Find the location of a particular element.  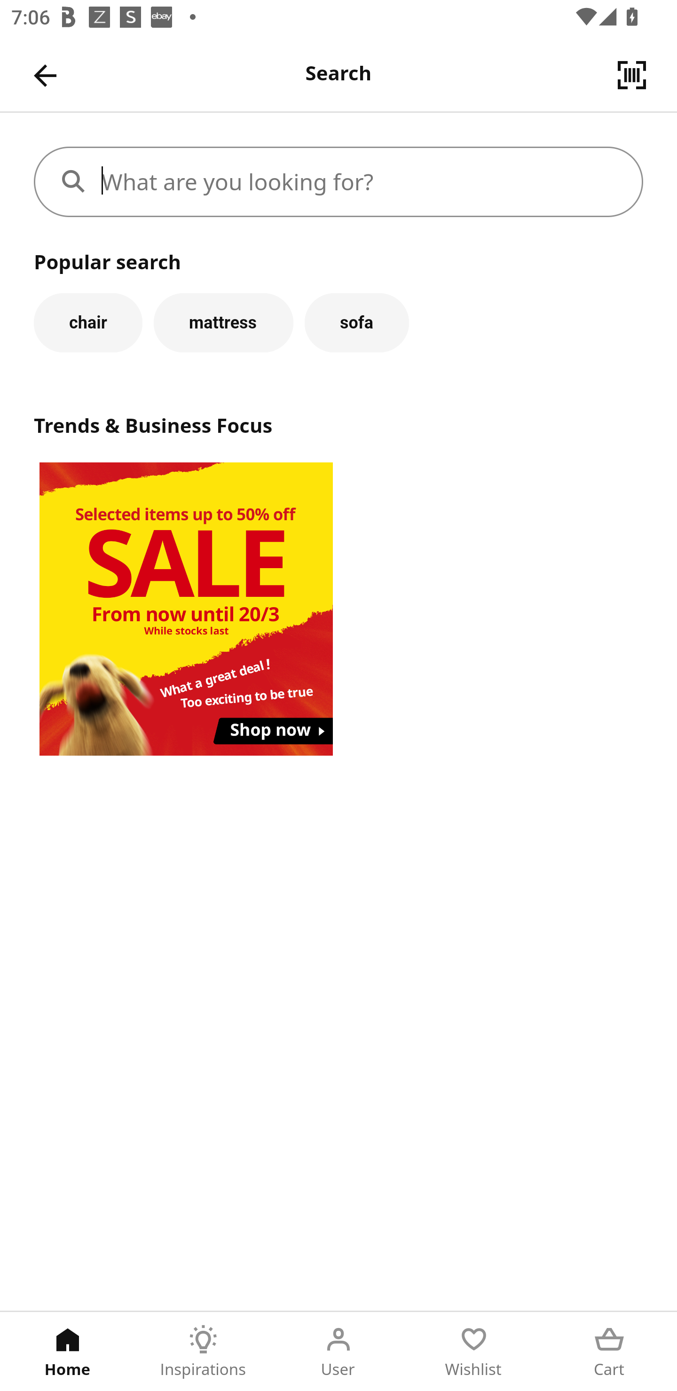

User
Tab 3 of 5 is located at coordinates (338, 1352).